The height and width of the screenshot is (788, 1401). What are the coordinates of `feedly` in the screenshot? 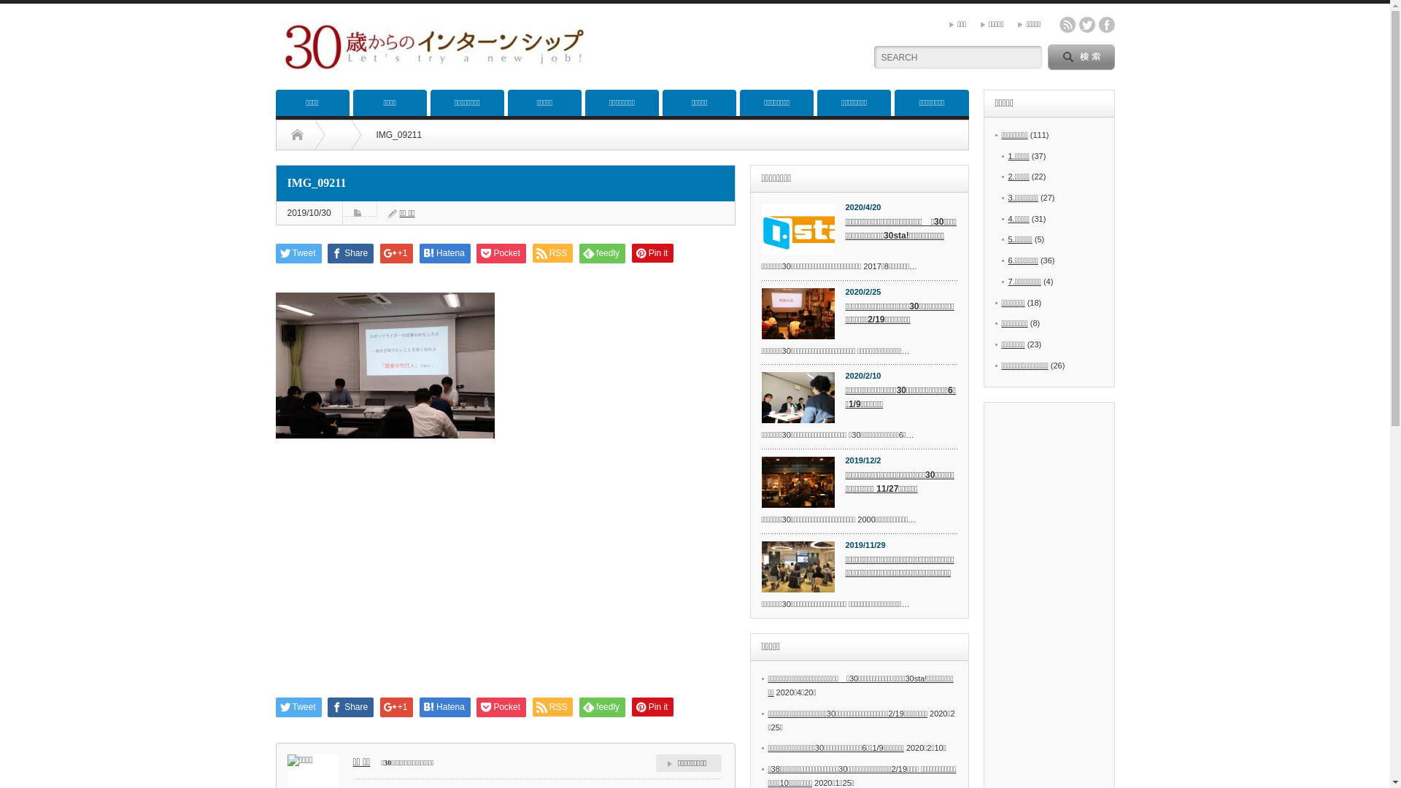 It's located at (603, 254).